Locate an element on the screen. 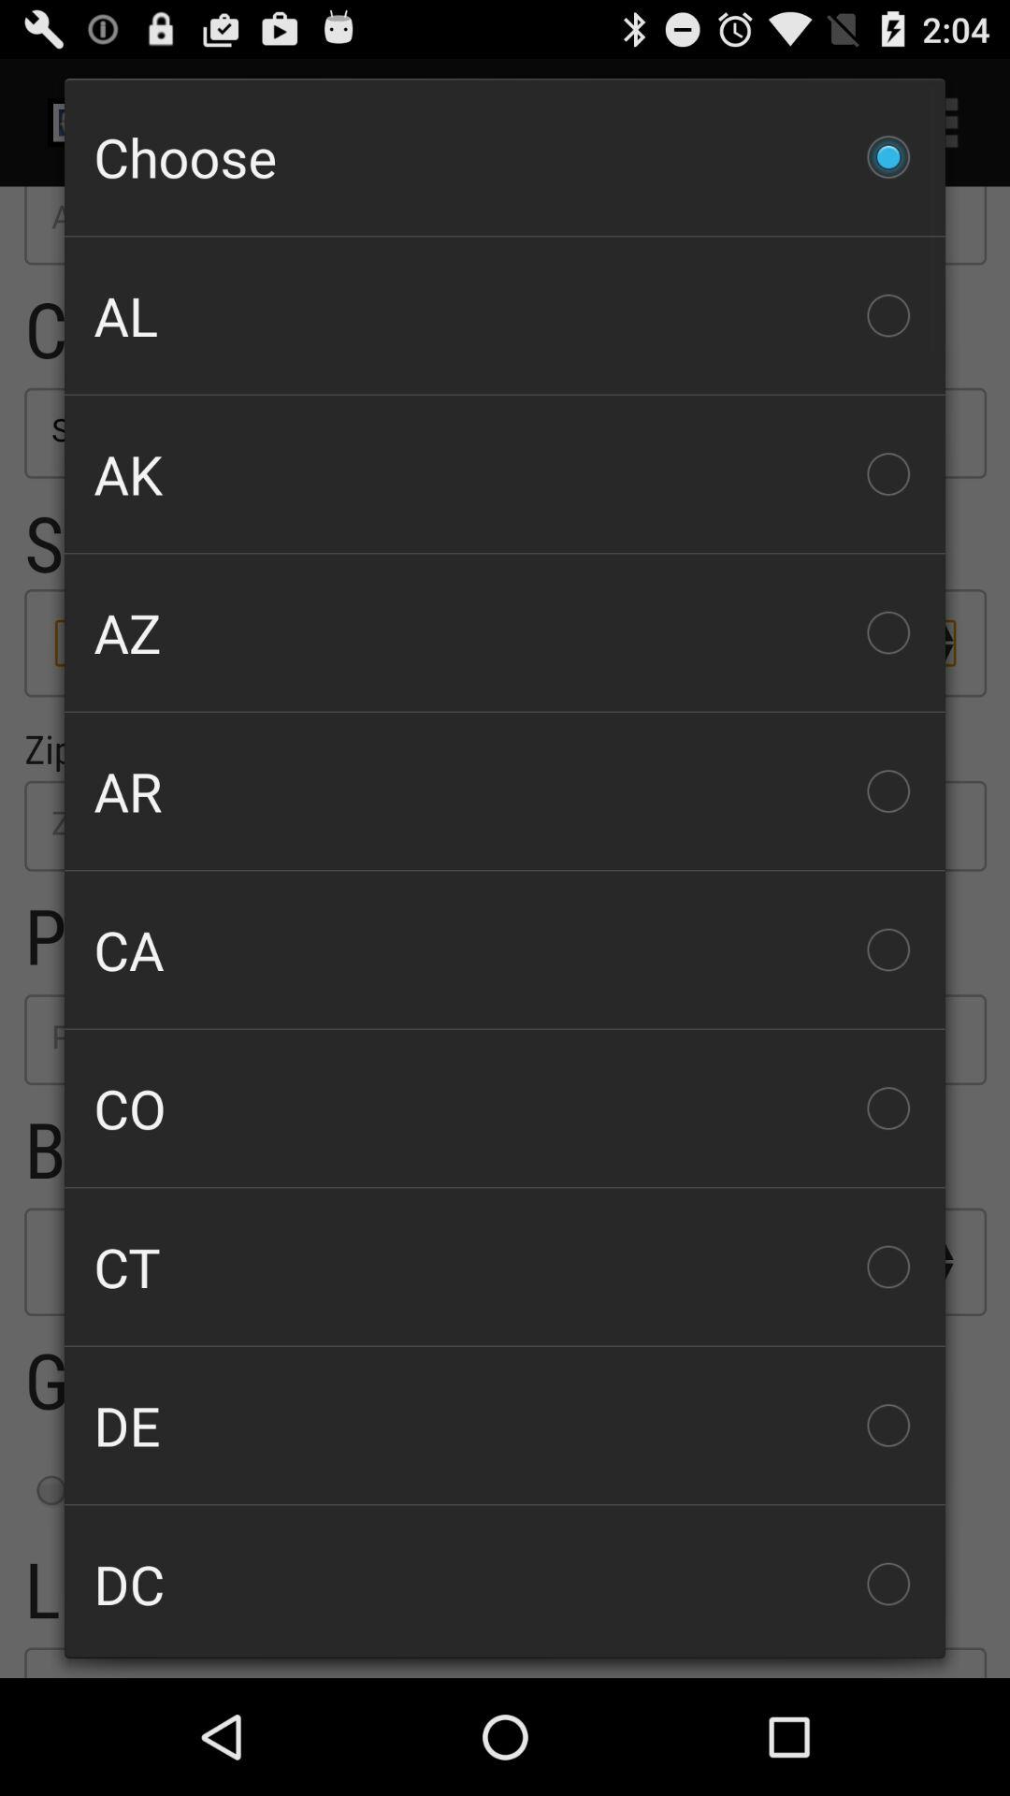  open ak icon is located at coordinates (505, 474).